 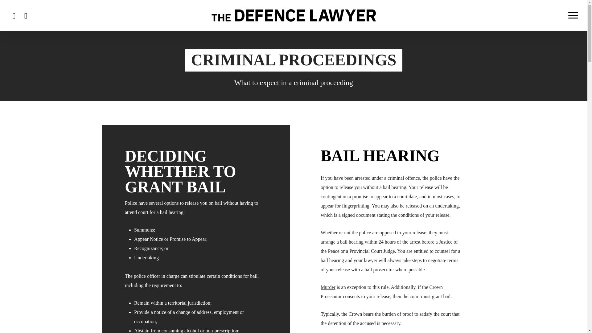 What do you see at coordinates (573, 15) in the screenshot?
I see `Menu` at bounding box center [573, 15].